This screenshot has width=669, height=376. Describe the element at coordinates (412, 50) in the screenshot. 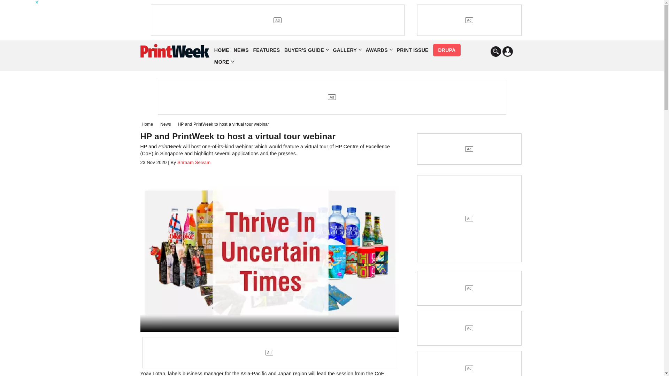

I see `PRINT ISSUE` at that location.